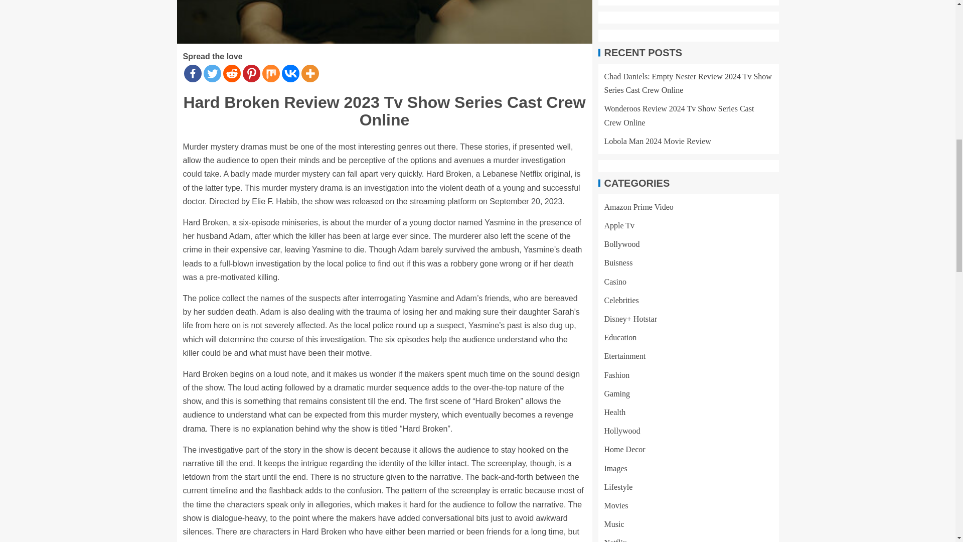 The image size is (963, 542). Describe the element at coordinates (309, 73) in the screenshot. I see `More` at that location.